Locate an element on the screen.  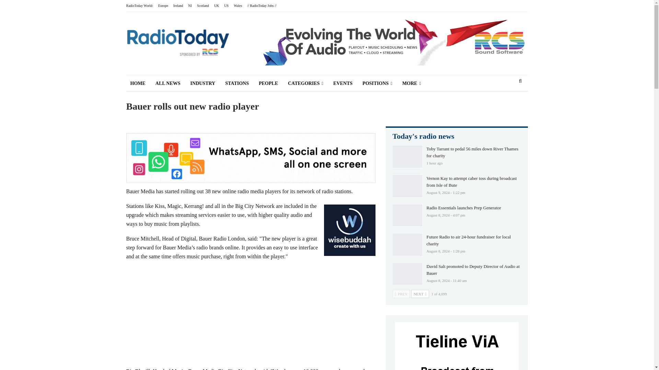
Wales is located at coordinates (238, 5).